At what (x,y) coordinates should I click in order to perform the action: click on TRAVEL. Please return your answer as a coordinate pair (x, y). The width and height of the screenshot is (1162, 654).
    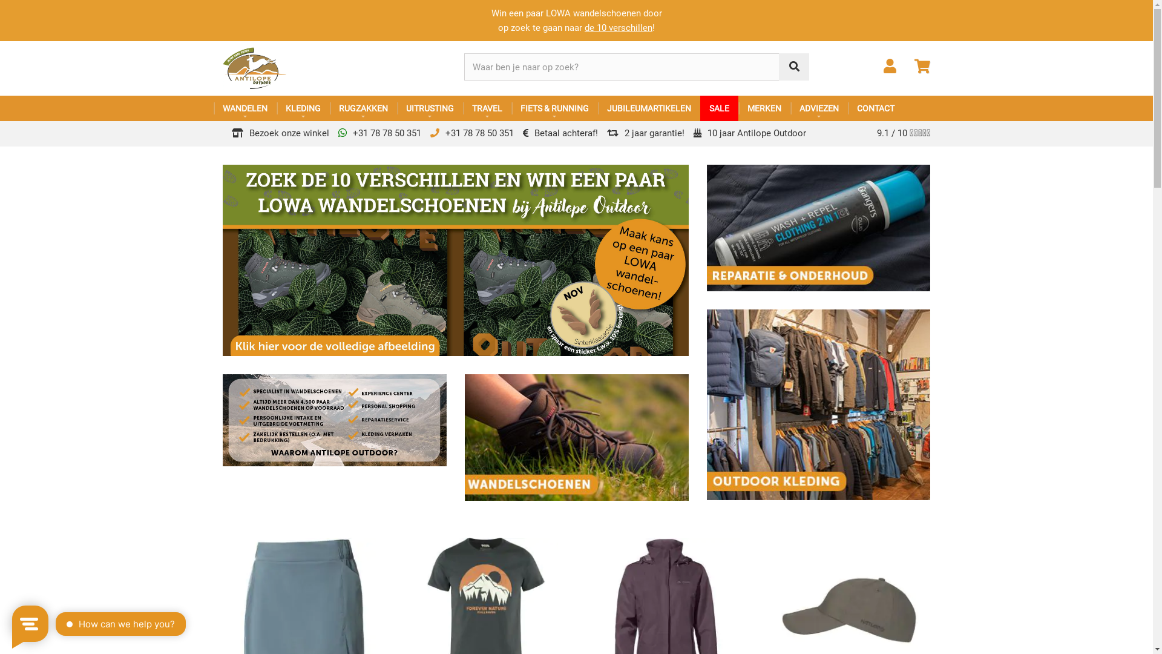
    Looking at the image, I should click on (487, 108).